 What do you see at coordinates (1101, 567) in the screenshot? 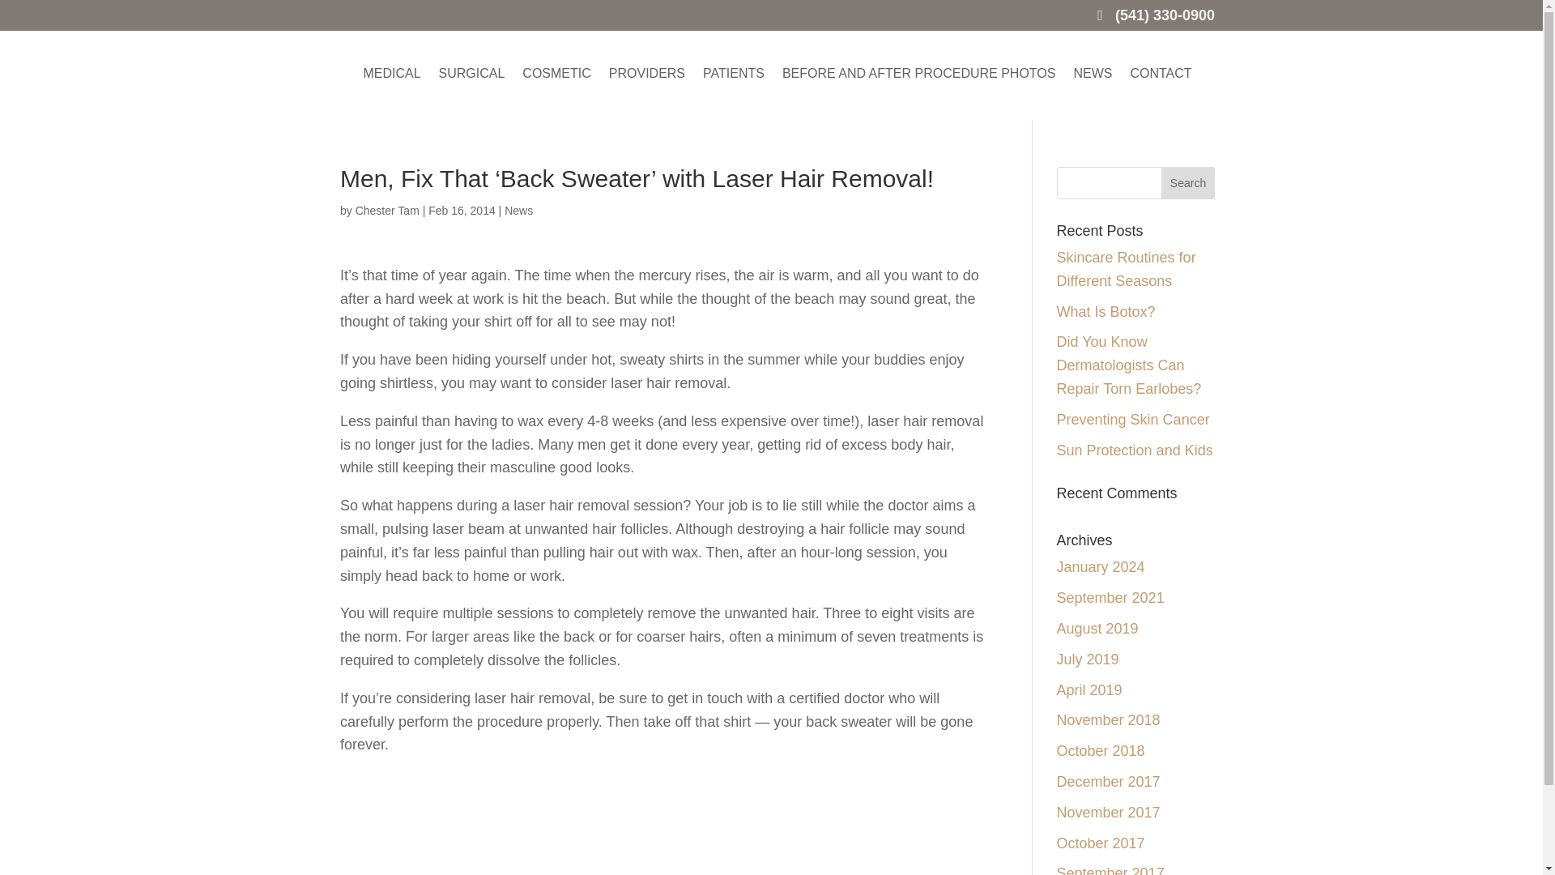
I see `January 2024` at bounding box center [1101, 567].